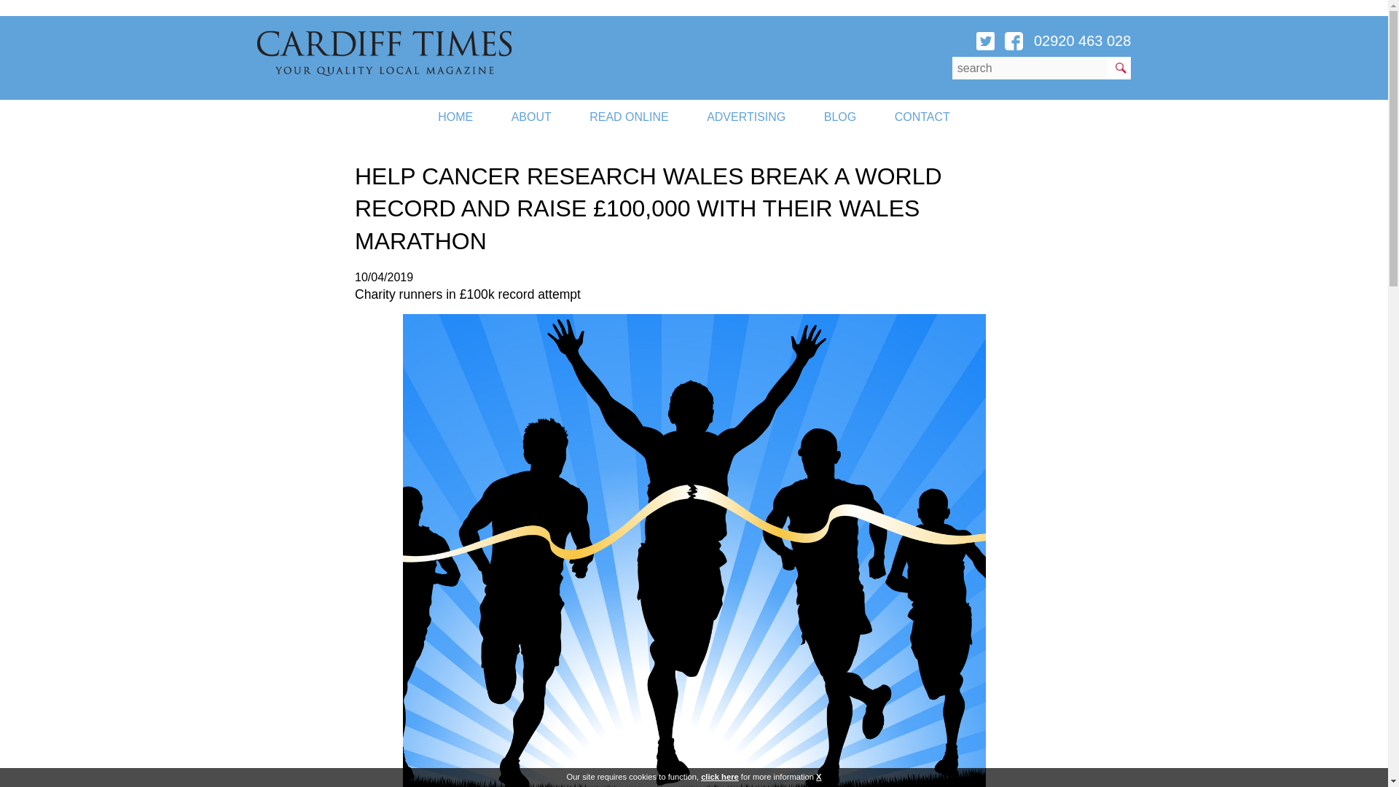 This screenshot has height=787, width=1399. What do you see at coordinates (628, 117) in the screenshot?
I see `READ ONLINE` at bounding box center [628, 117].